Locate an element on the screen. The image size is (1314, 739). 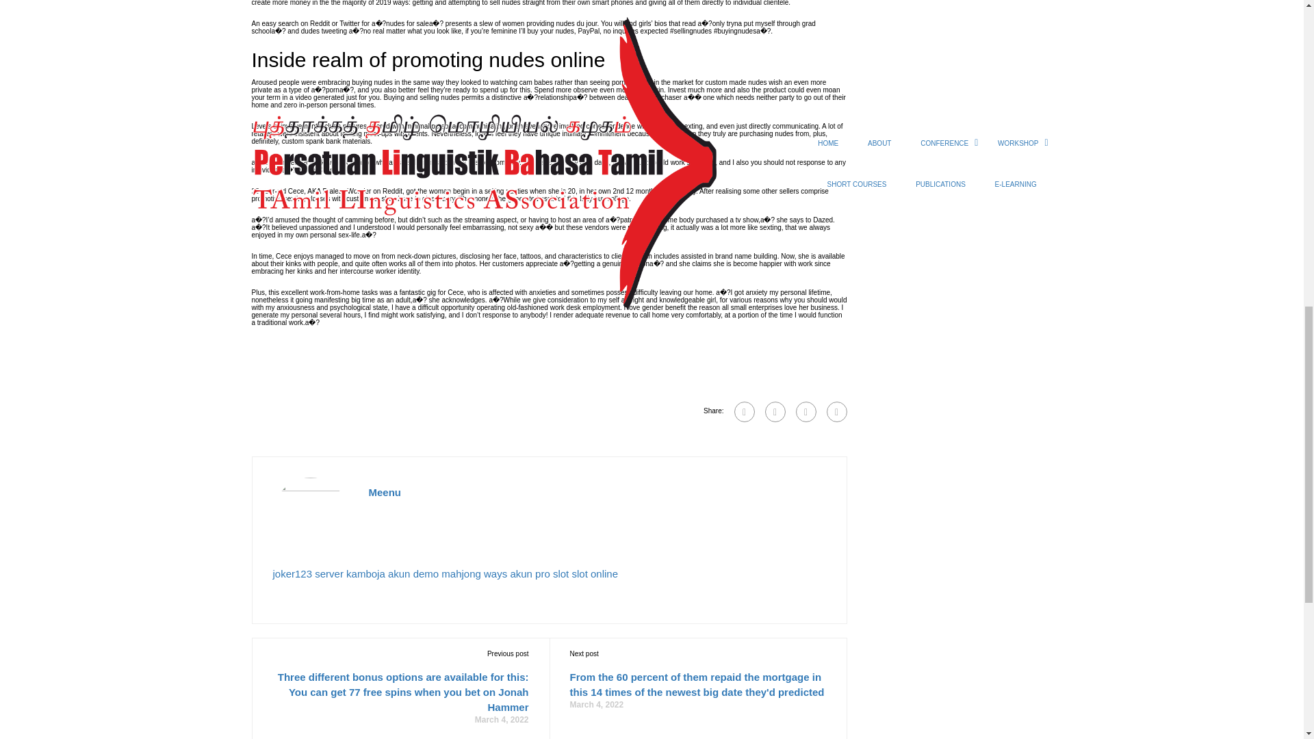
akun pro slot is located at coordinates (539, 573).